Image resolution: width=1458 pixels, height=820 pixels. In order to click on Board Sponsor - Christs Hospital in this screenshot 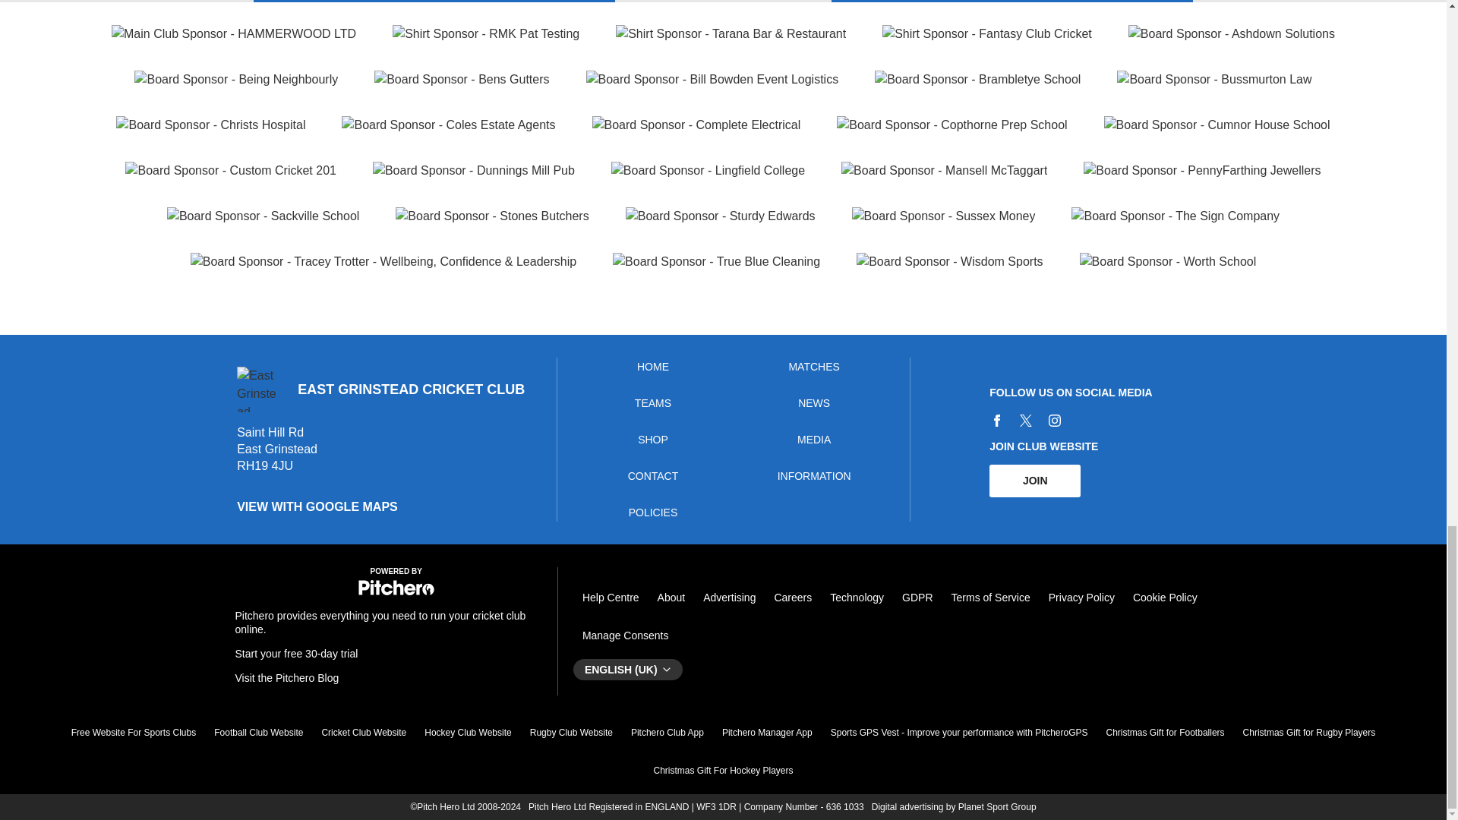, I will do `click(210, 125)`.